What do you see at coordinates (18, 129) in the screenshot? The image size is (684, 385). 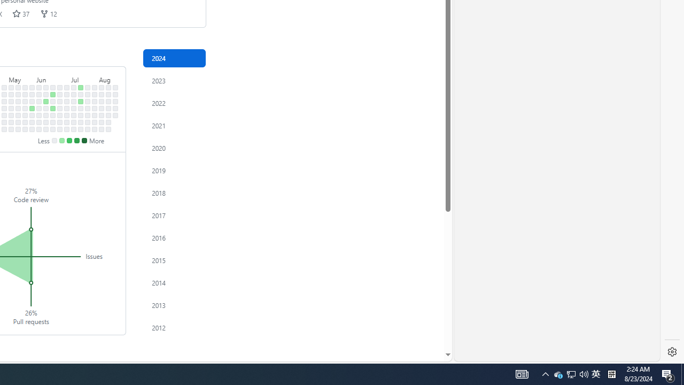 I see `No contributions on May 18th.` at bounding box center [18, 129].